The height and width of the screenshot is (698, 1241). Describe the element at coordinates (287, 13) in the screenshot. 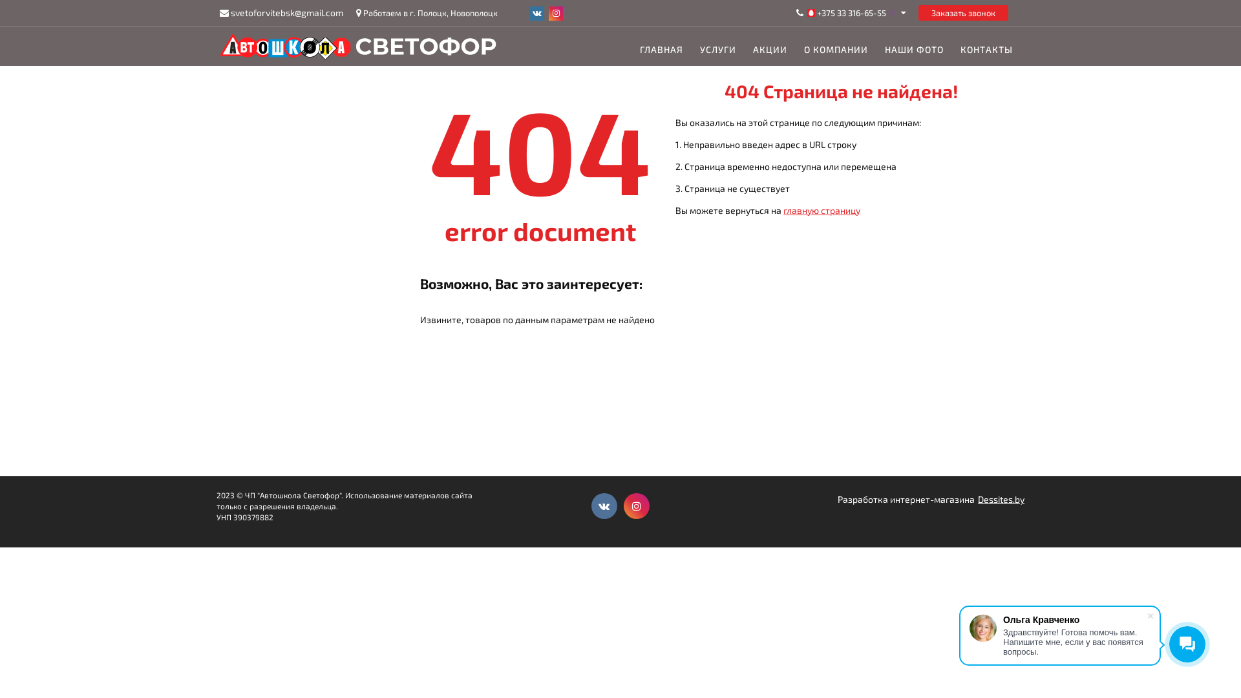

I see `svetoforvitebsk@gmail.com` at that location.